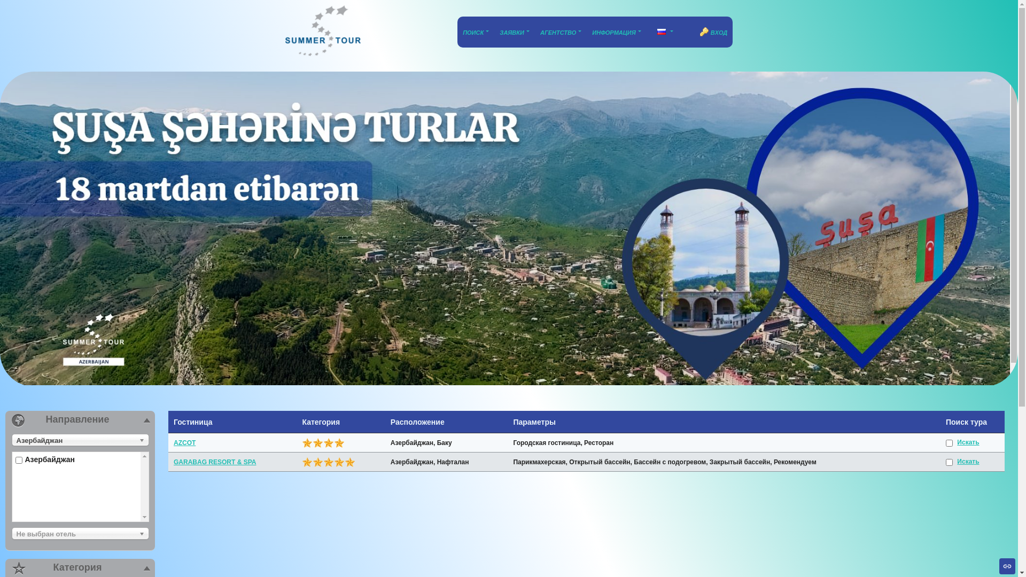  Describe the element at coordinates (185, 443) in the screenshot. I see `AZCOT` at that location.